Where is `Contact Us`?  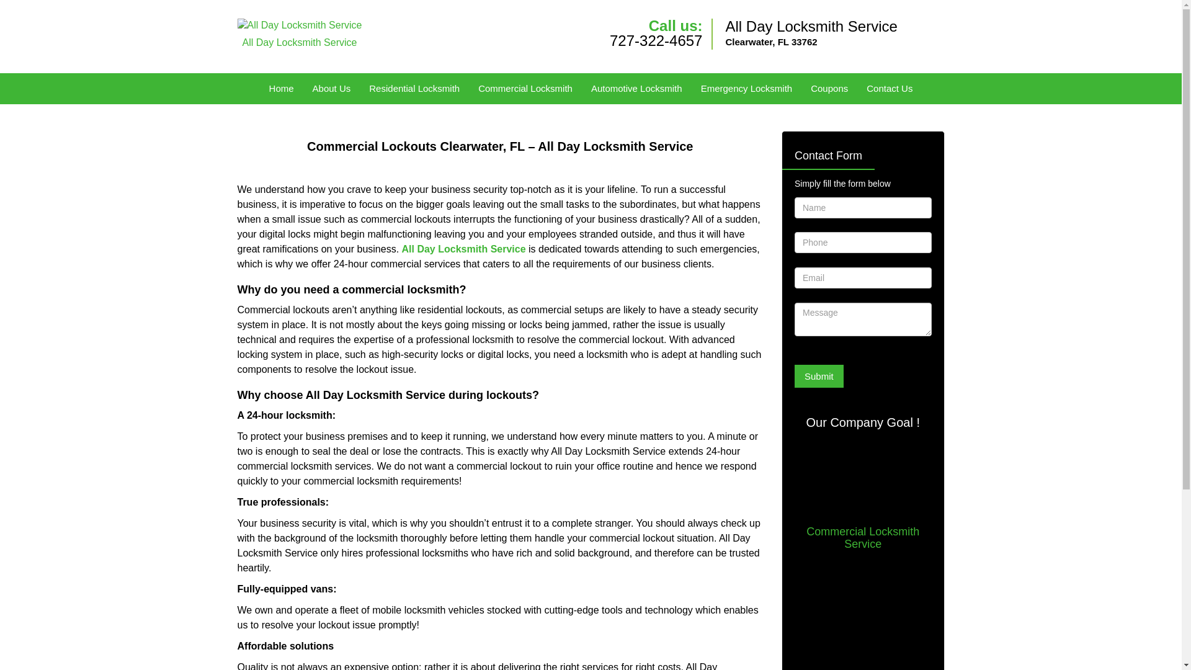 Contact Us is located at coordinates (890, 88).